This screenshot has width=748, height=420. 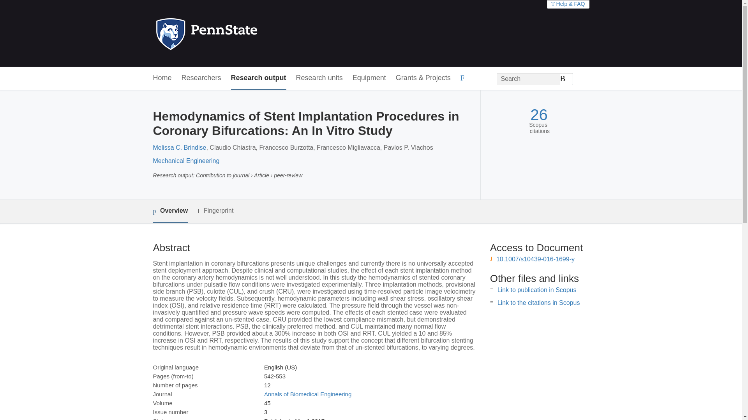 I want to click on Research units, so click(x=319, y=78).